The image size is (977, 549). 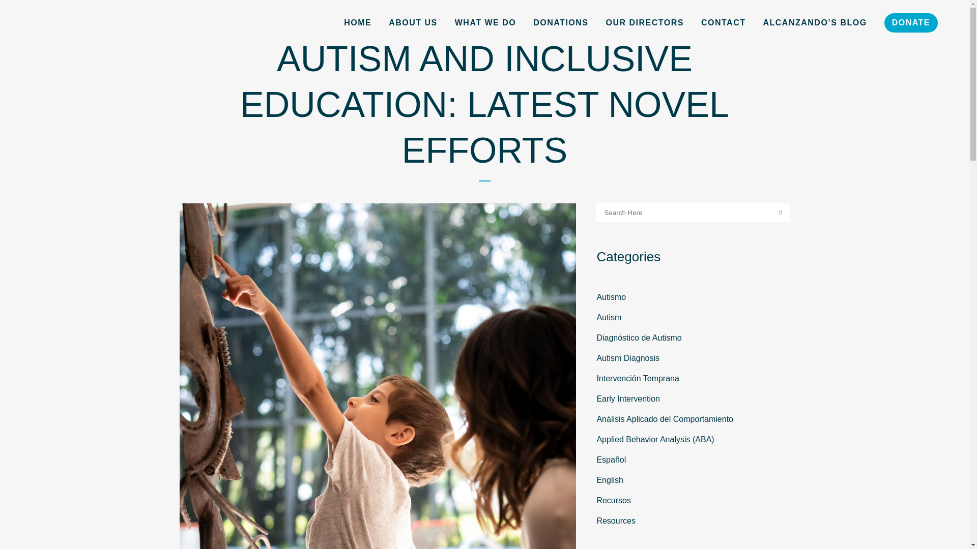 What do you see at coordinates (357, 22) in the screenshot?
I see `HOME` at bounding box center [357, 22].